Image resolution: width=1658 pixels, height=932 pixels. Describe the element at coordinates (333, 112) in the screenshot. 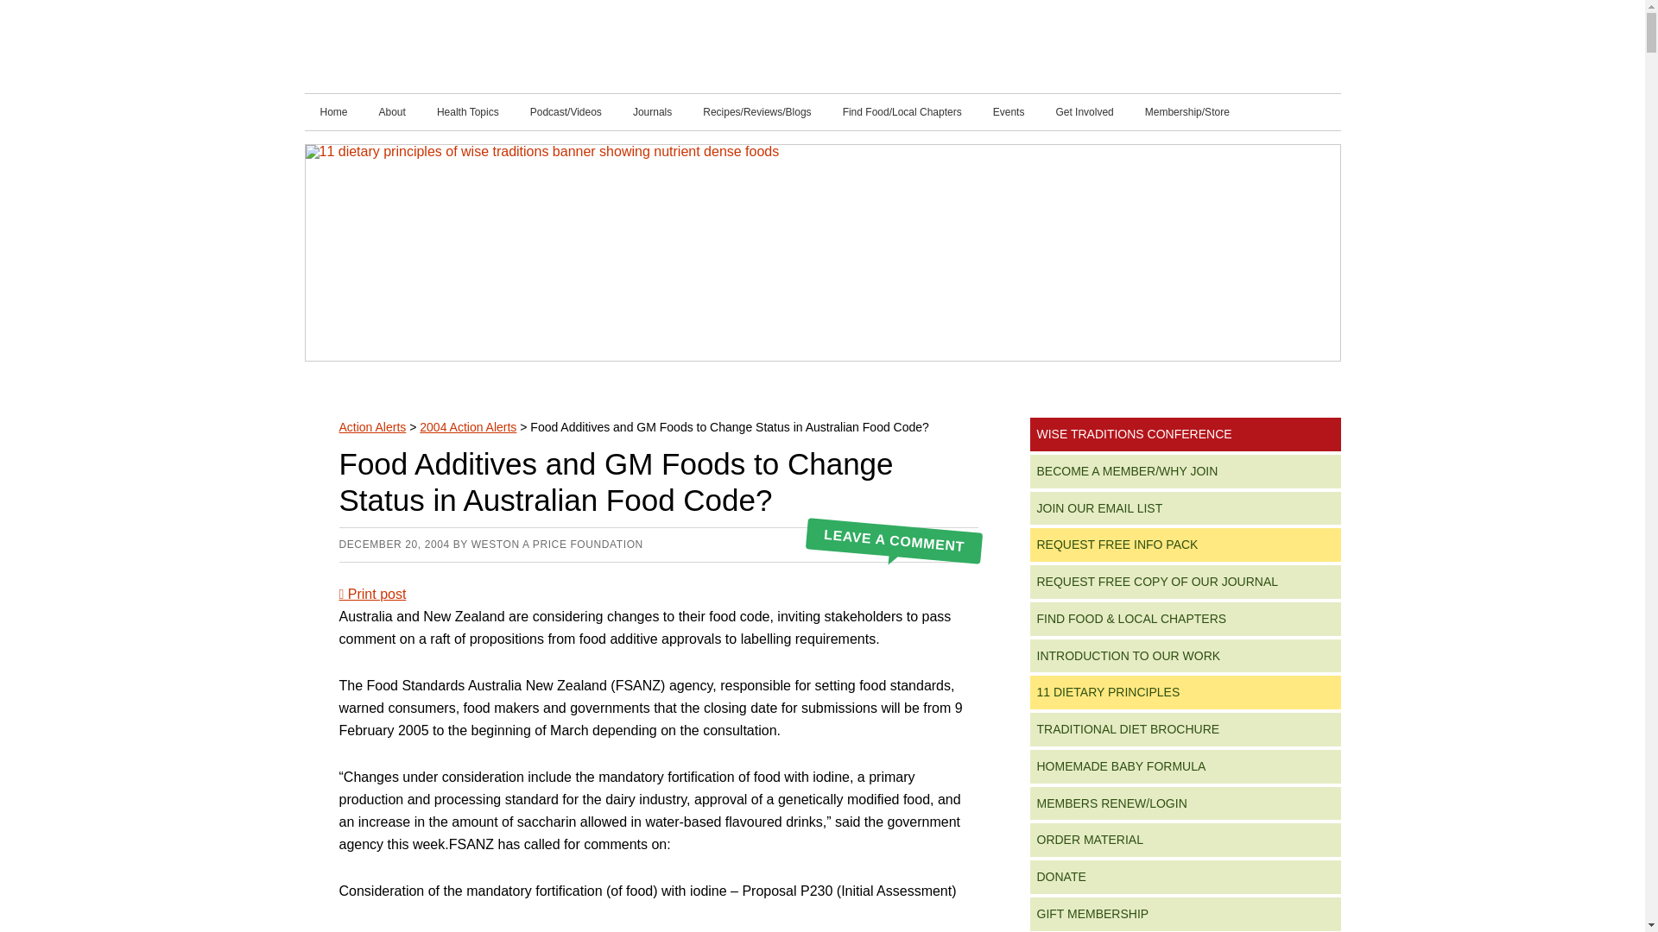

I see `Home` at that location.